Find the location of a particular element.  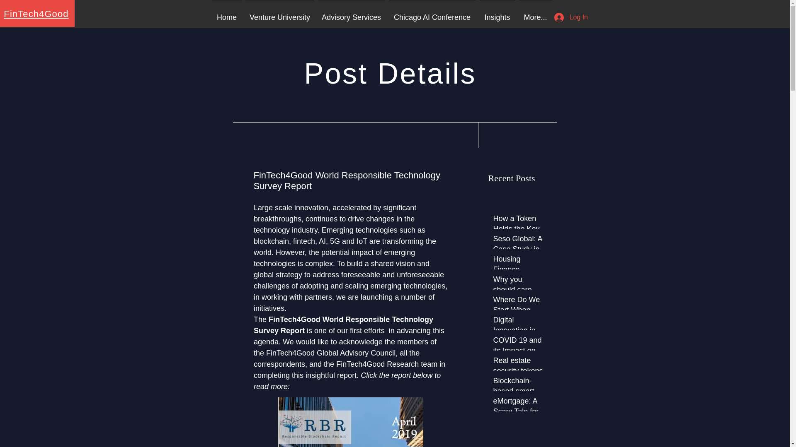

Insights is located at coordinates (497, 13).